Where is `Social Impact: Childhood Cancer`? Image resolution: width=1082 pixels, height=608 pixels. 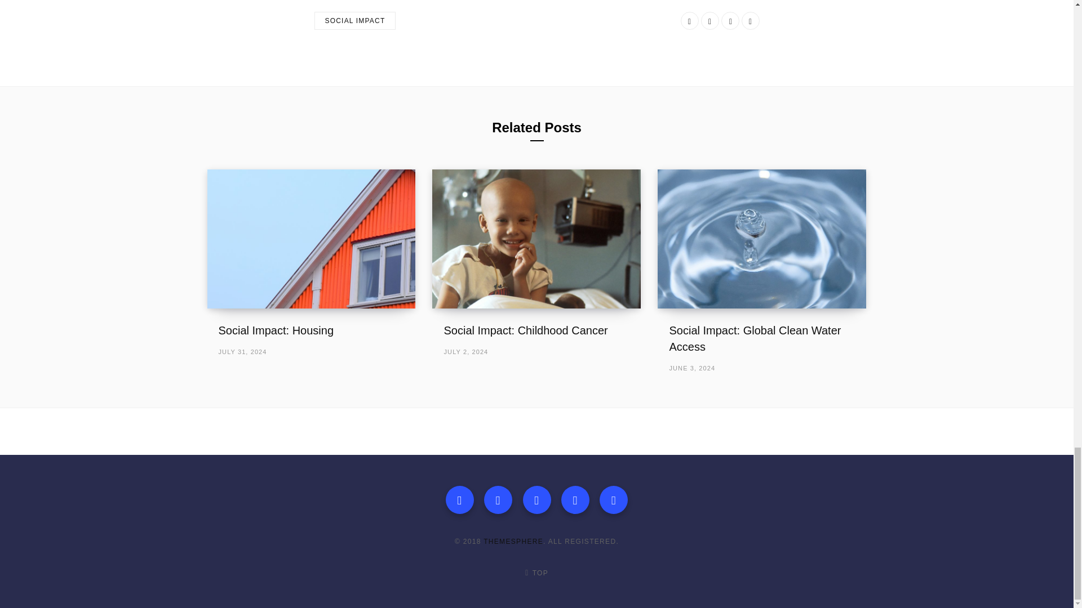 Social Impact: Childhood Cancer is located at coordinates (536, 239).